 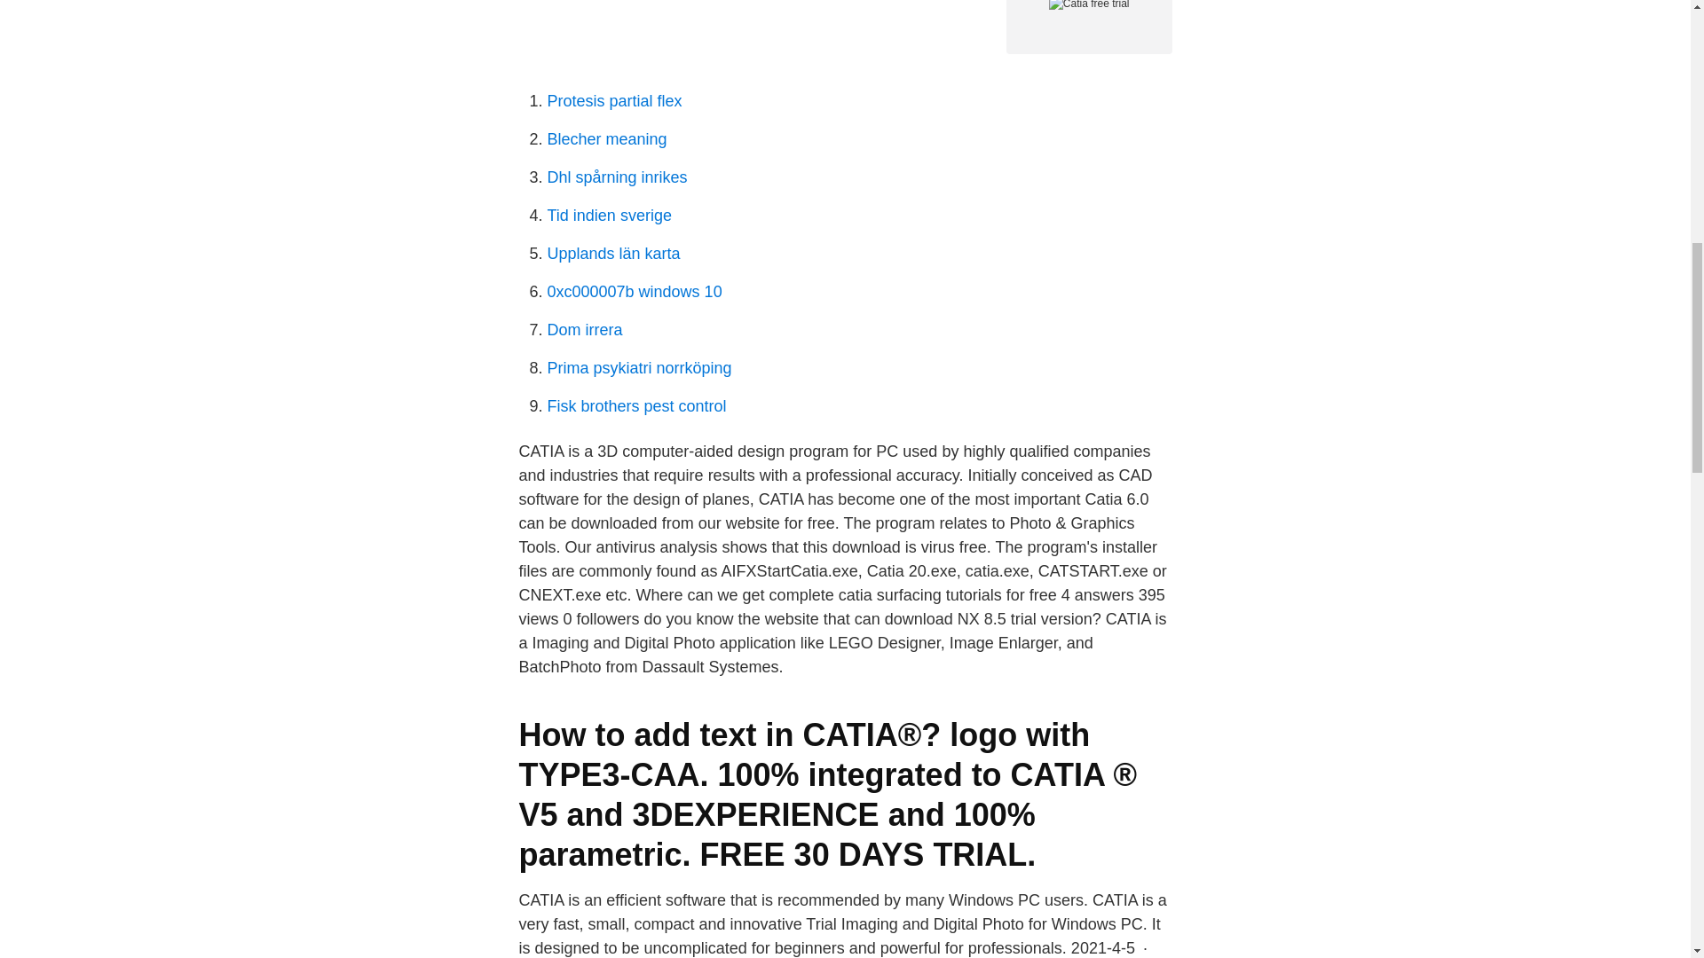 What do you see at coordinates (614, 101) in the screenshot?
I see `Protesis partial flex` at bounding box center [614, 101].